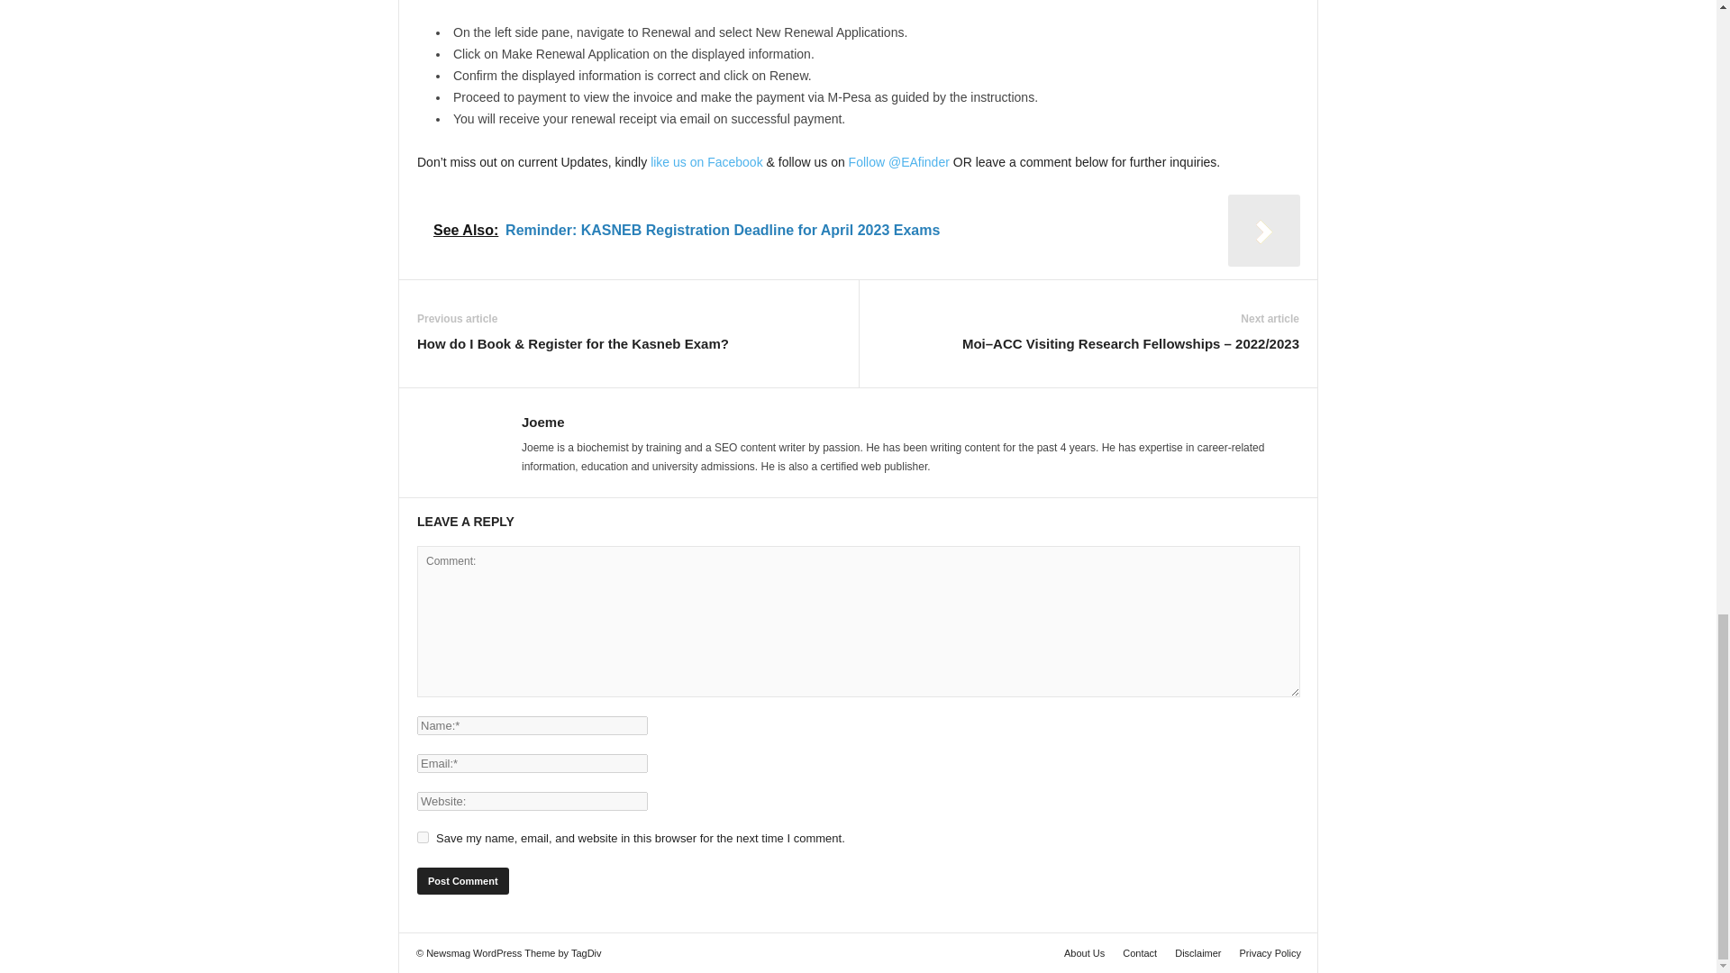 Image resolution: width=1730 pixels, height=973 pixels. I want to click on like us on Facebook, so click(706, 161).